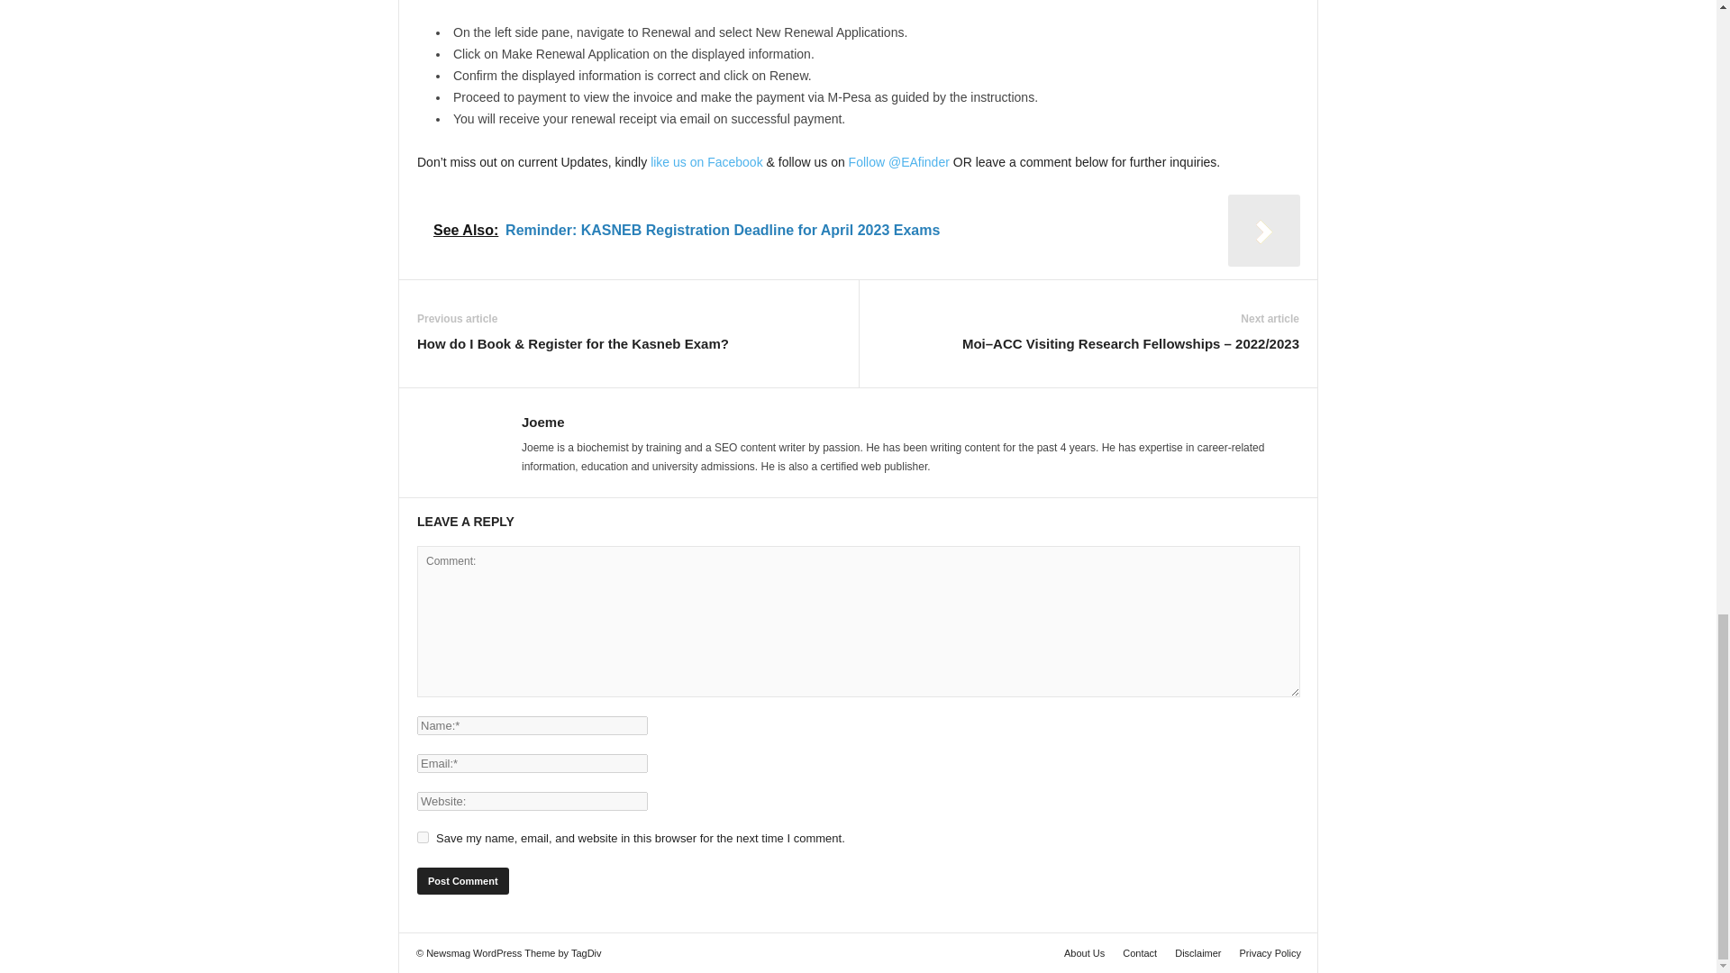 Image resolution: width=1730 pixels, height=973 pixels. I want to click on like us on Facebook, so click(706, 161).